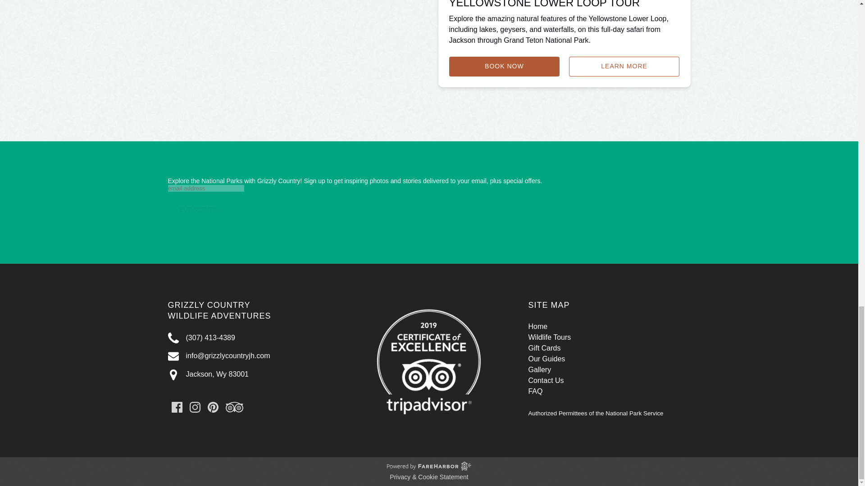 The height and width of the screenshot is (486, 865). What do you see at coordinates (213, 407) in the screenshot?
I see `Visit our Pinterest` at bounding box center [213, 407].